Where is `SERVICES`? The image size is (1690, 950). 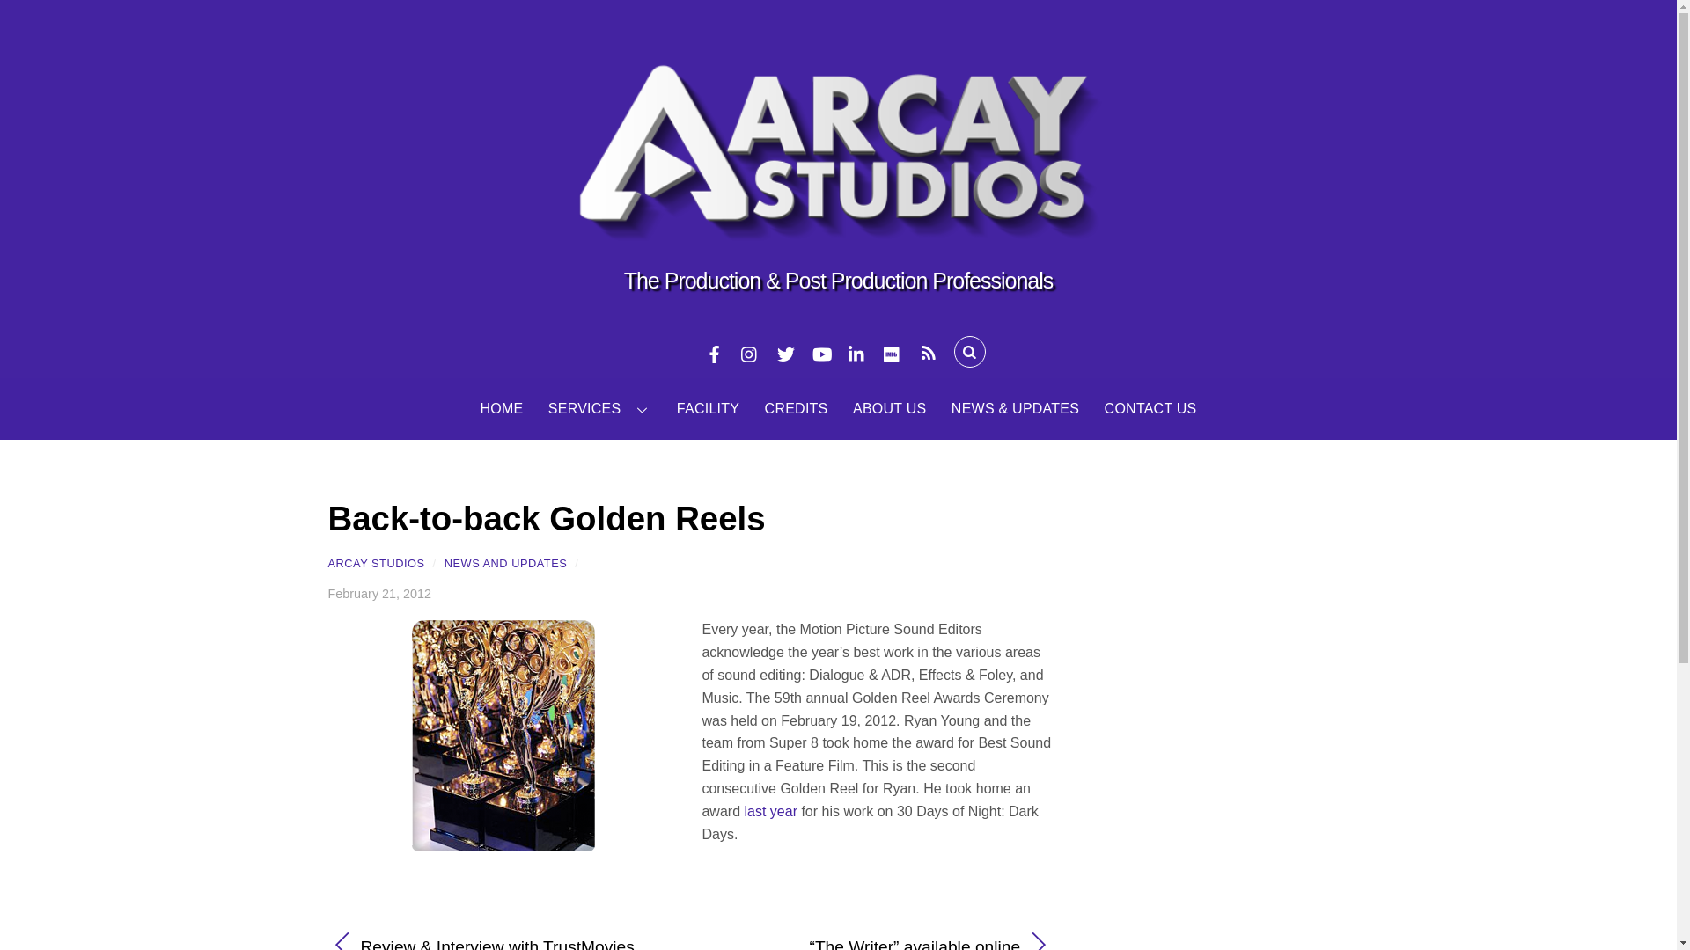
SERVICES is located at coordinates (600, 408).